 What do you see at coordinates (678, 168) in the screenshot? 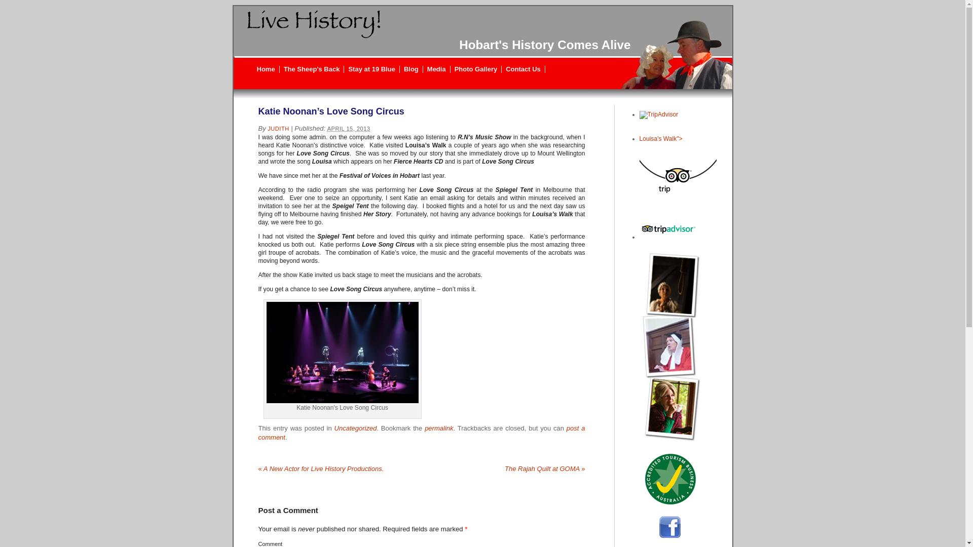
I see `Louisa's Walk">` at bounding box center [678, 168].